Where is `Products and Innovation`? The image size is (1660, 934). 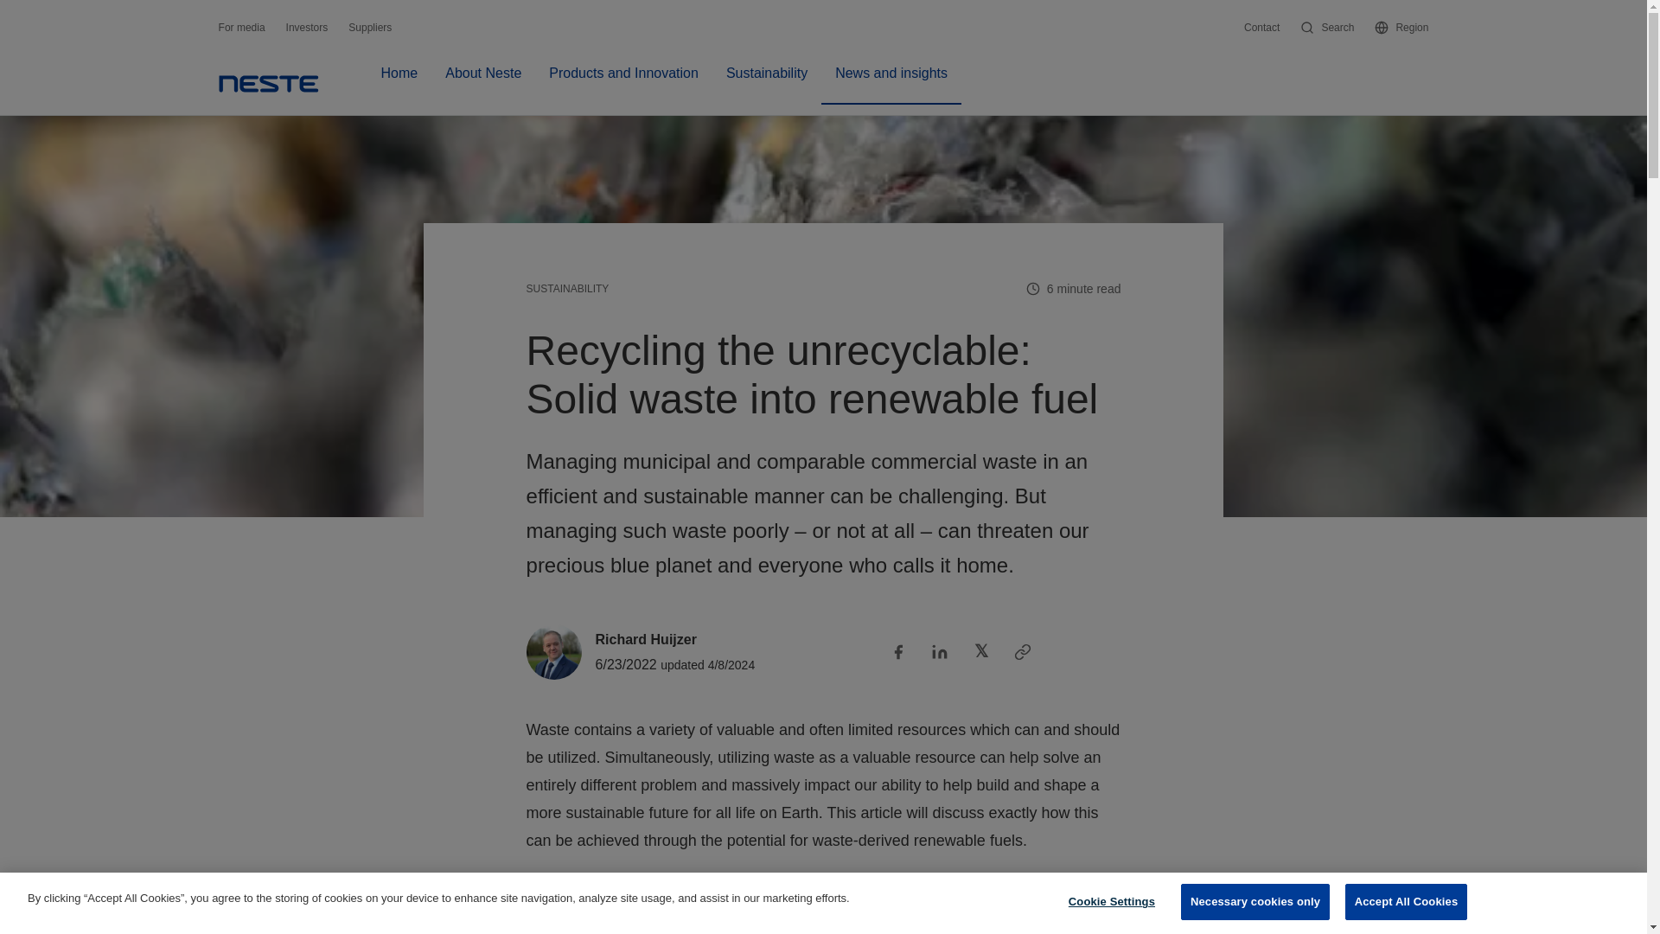
Products and Innovation is located at coordinates (622, 83).